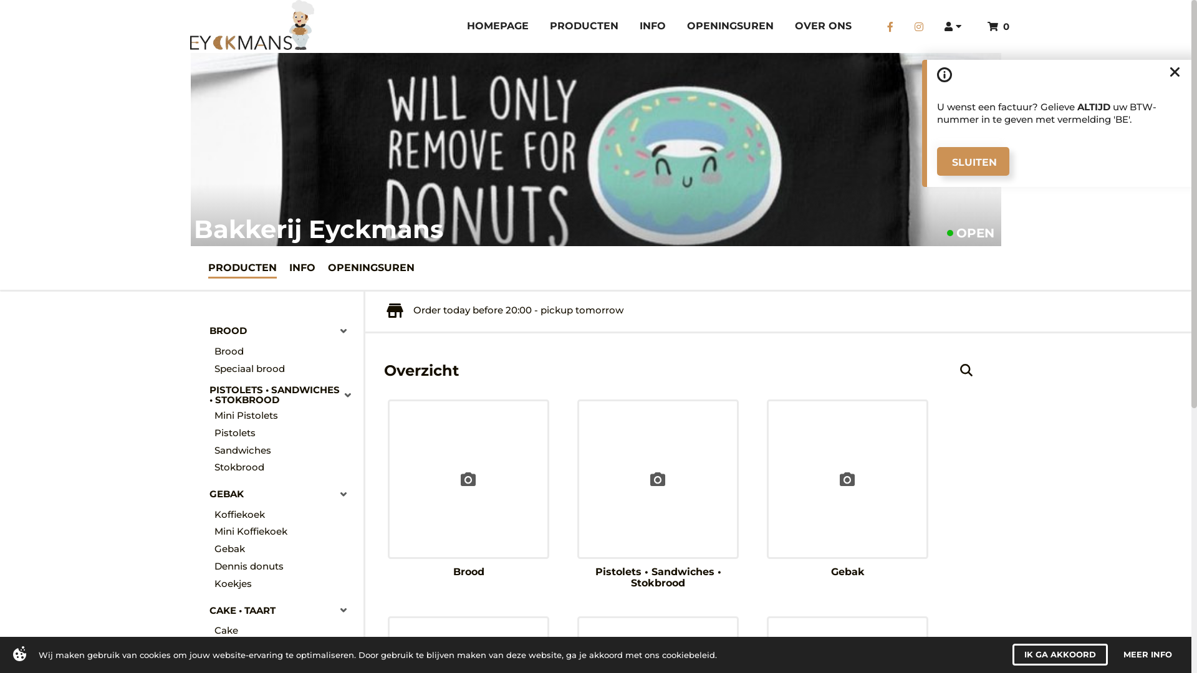 This screenshot has width=1197, height=673. Describe the element at coordinates (1060, 654) in the screenshot. I see `IK GA AKKOORD` at that location.